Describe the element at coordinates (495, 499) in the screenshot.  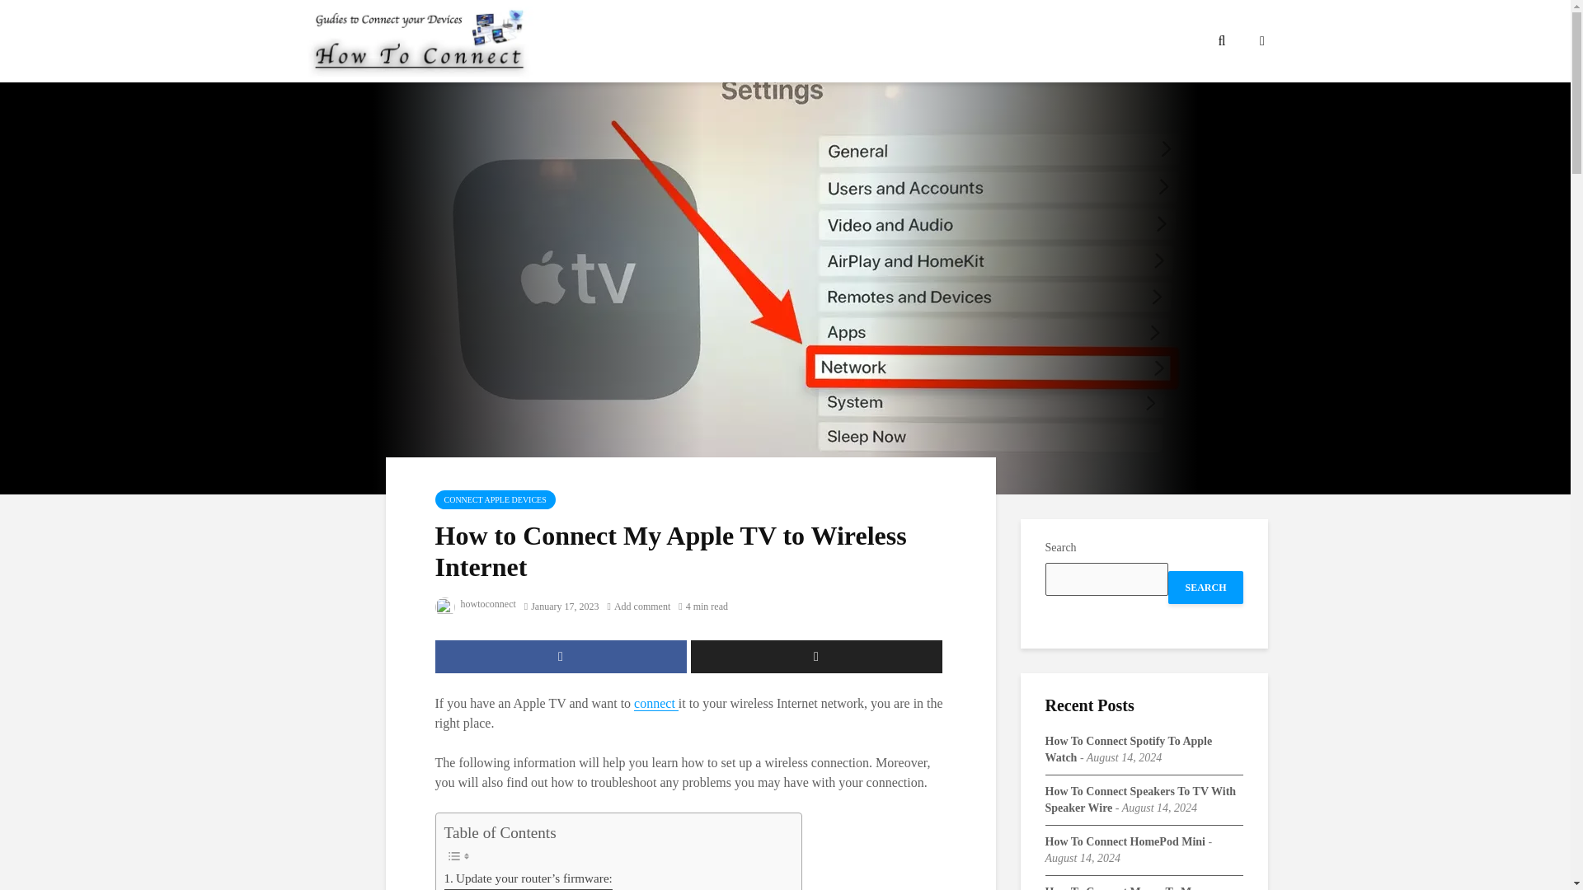
I see `CONNECT APPLE DEVICES` at that location.